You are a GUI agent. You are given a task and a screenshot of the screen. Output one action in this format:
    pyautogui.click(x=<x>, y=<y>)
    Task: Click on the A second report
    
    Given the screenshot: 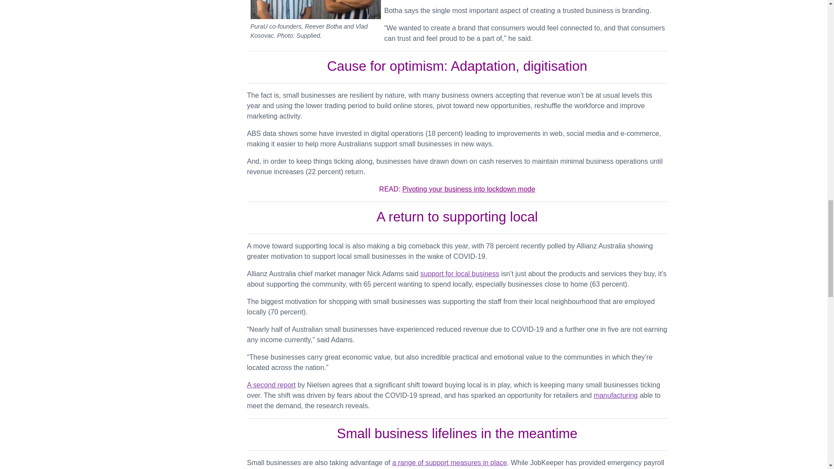 What is the action you would take?
    pyautogui.click(x=271, y=385)
    